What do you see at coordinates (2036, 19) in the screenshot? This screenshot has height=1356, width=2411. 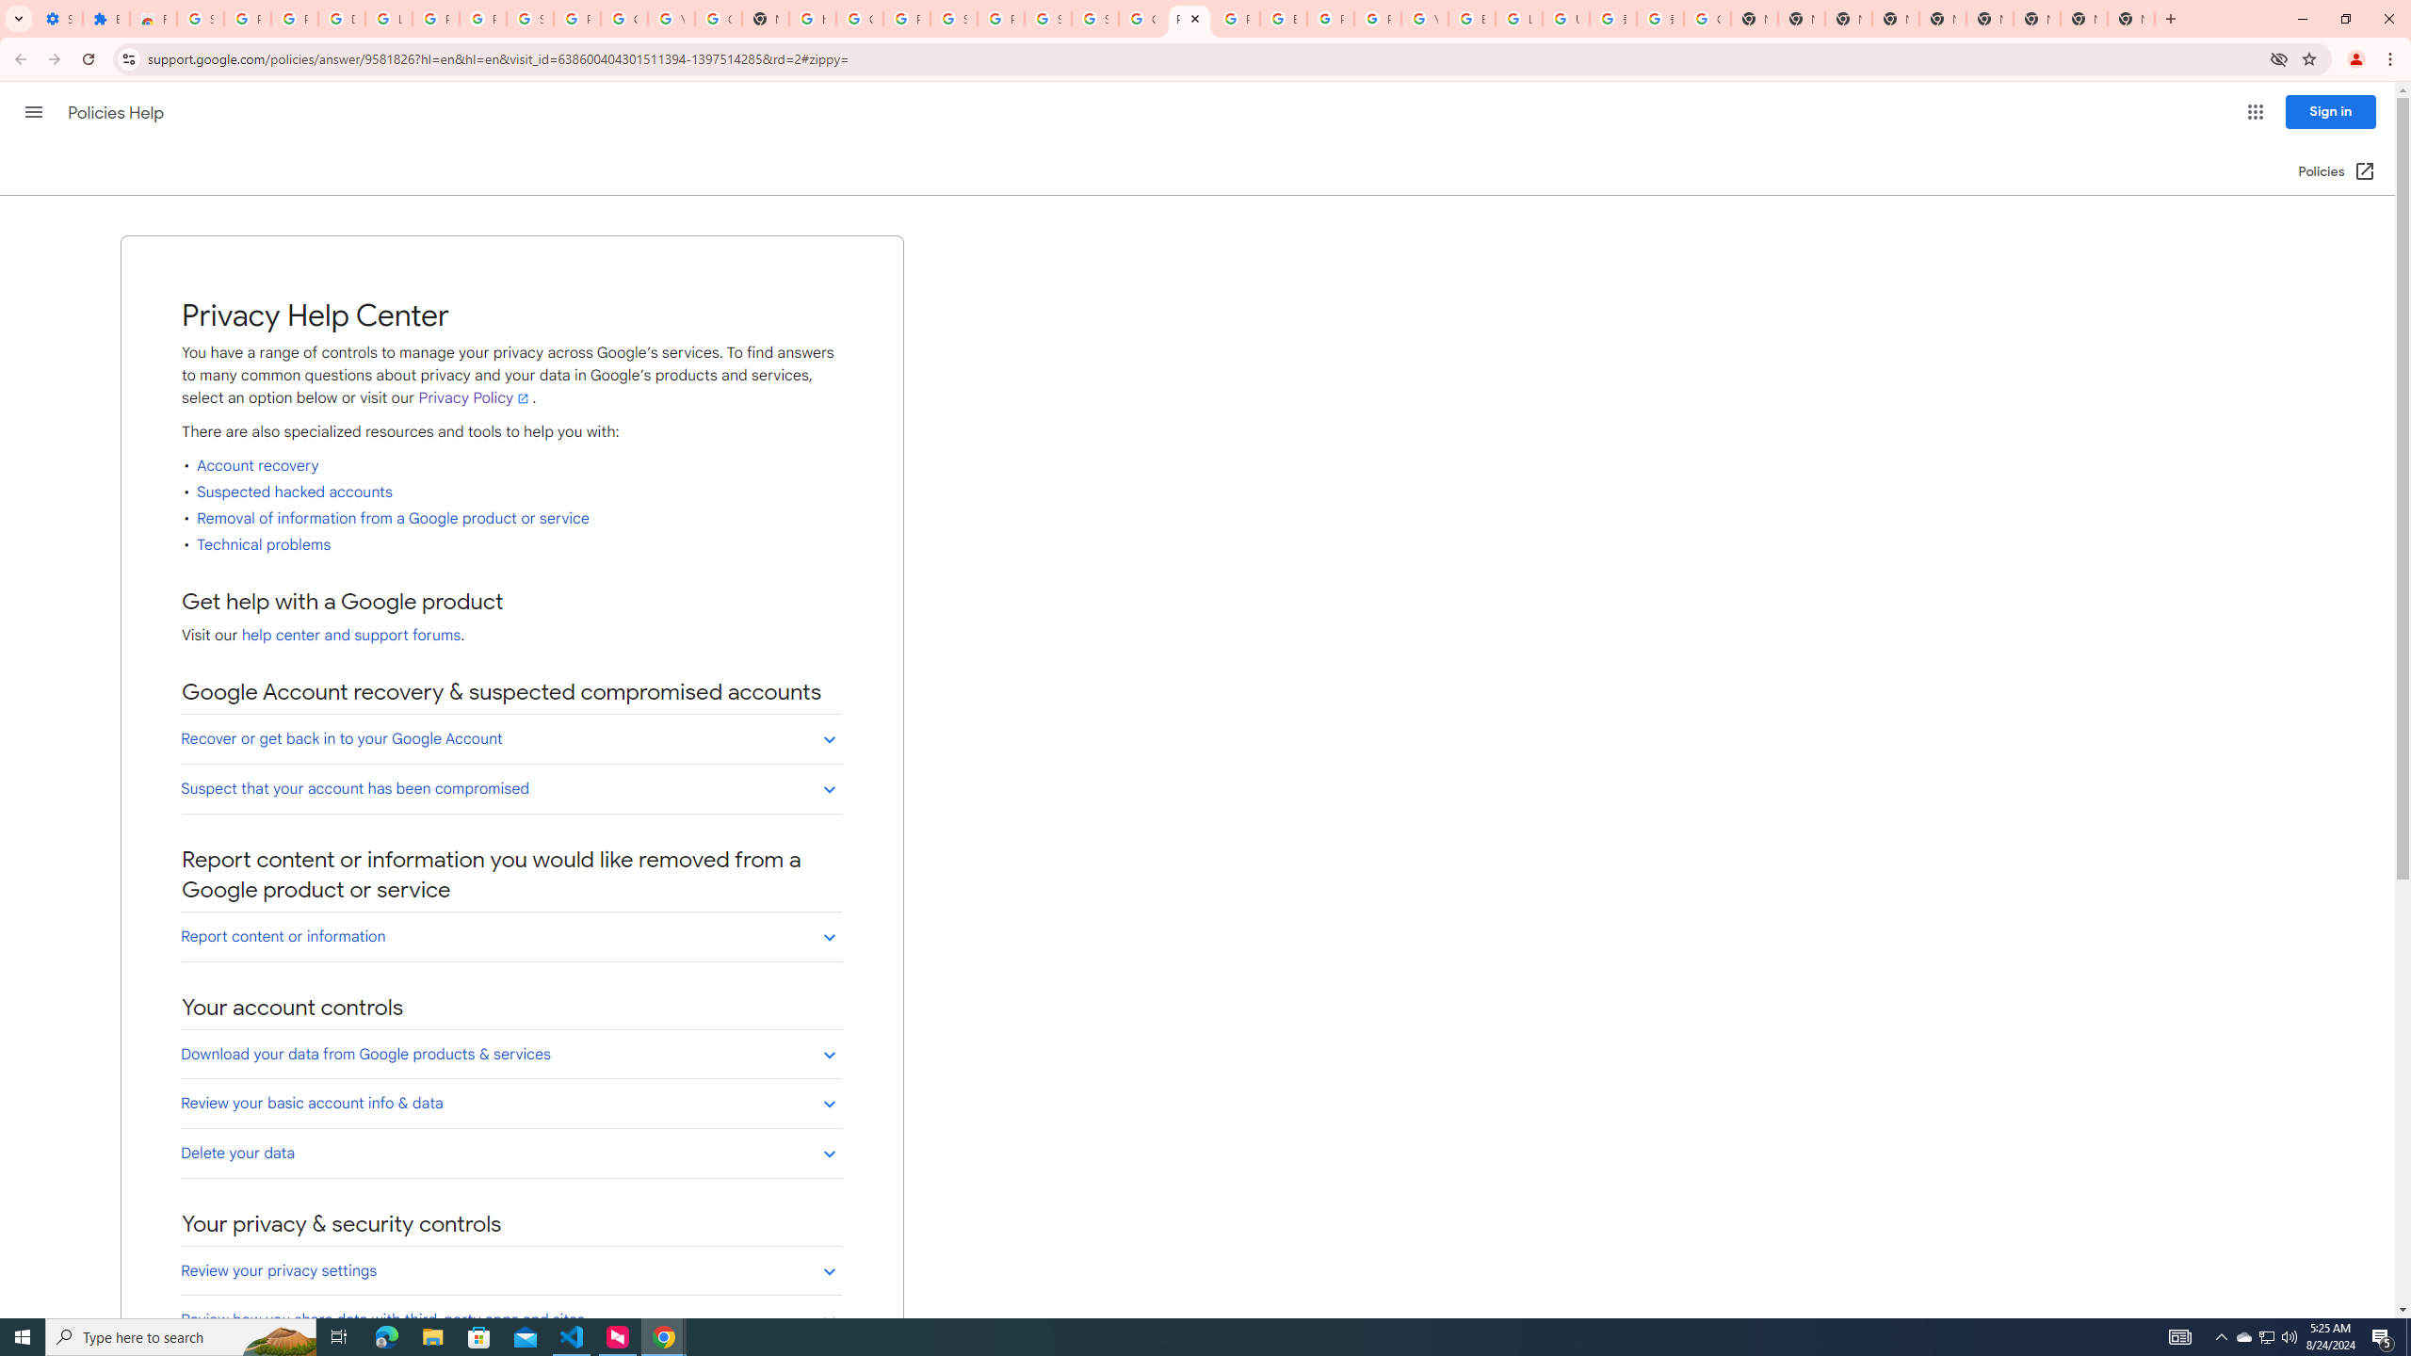 I see `New Tab` at bounding box center [2036, 19].